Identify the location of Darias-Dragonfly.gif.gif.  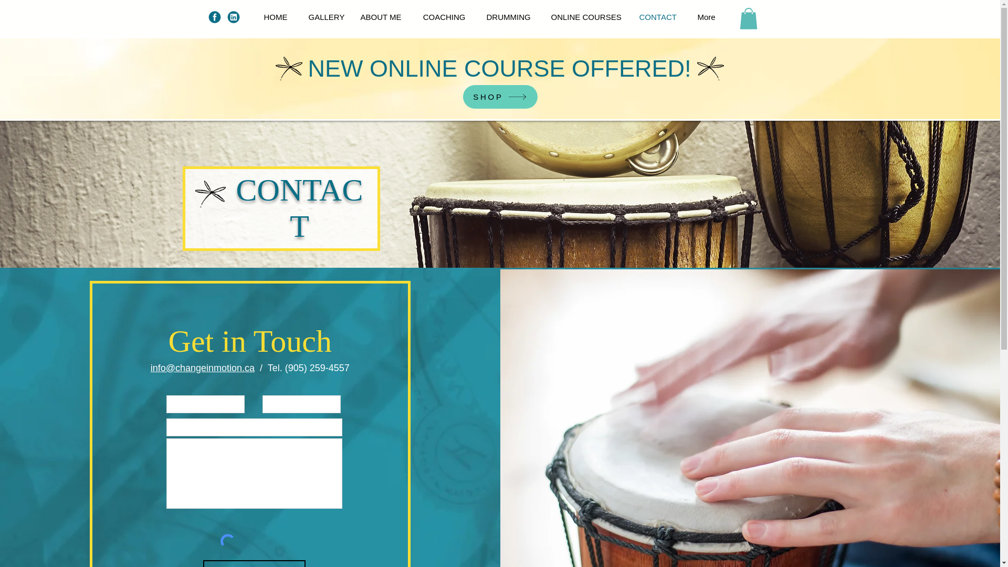
(211, 194).